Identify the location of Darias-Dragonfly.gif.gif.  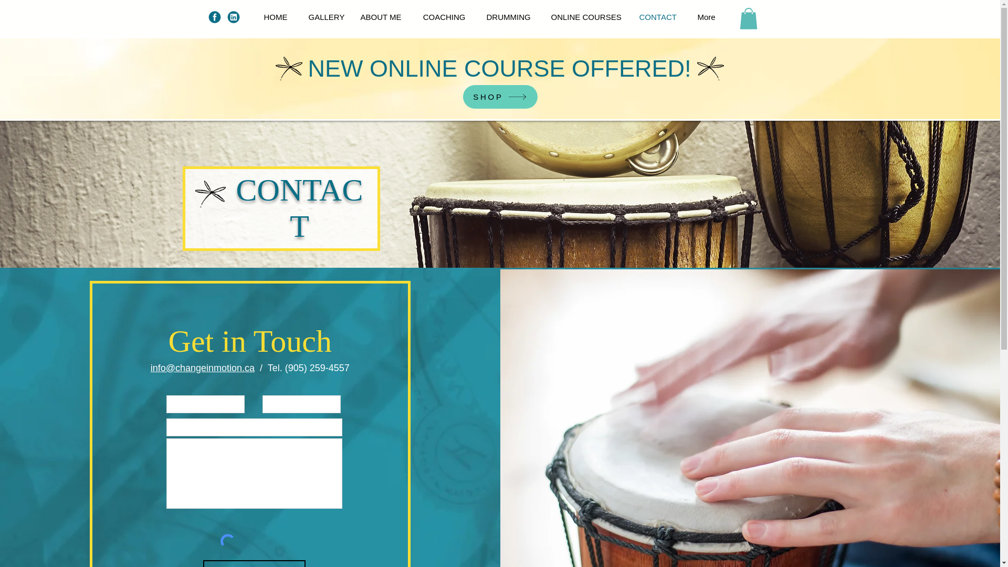
(211, 194).